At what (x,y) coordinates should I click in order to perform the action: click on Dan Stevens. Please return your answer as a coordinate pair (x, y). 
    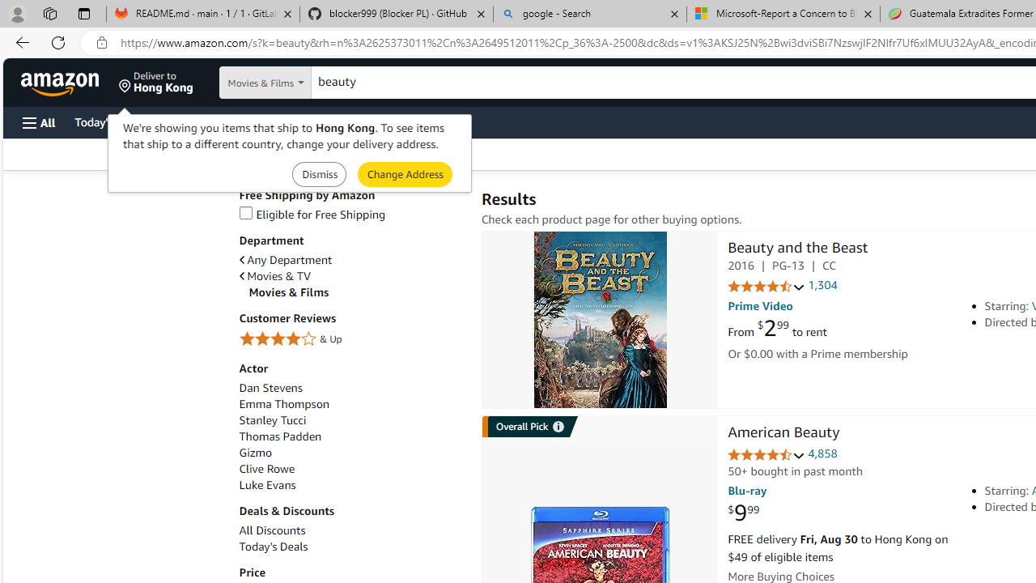
    Looking at the image, I should click on (270, 388).